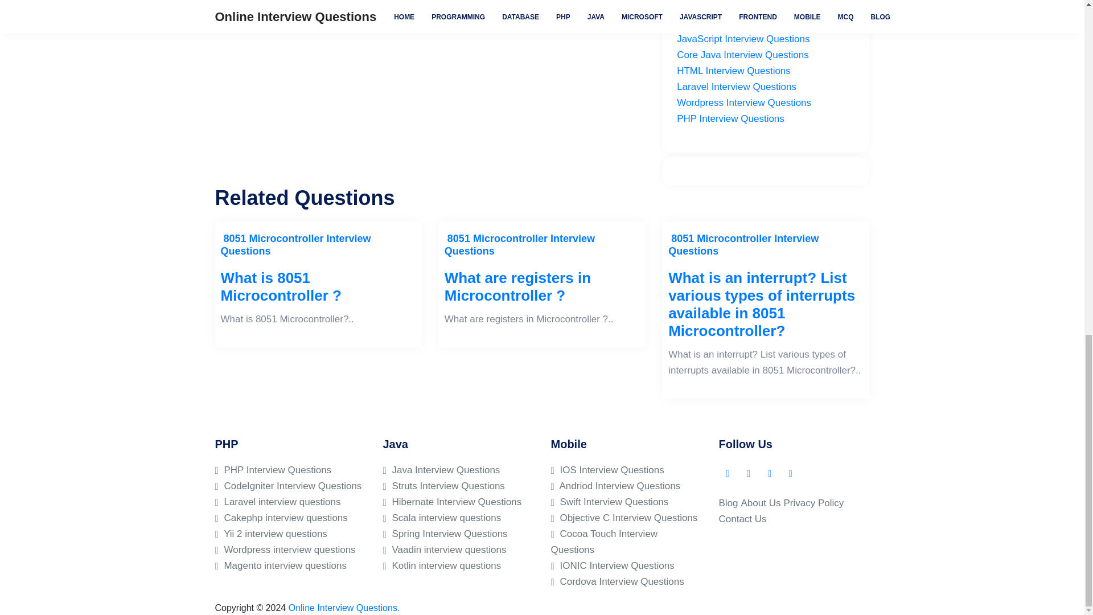 The height and width of the screenshot is (615, 1093). What do you see at coordinates (542, 287) in the screenshot?
I see `What are registers in Microcontroller ?` at bounding box center [542, 287].